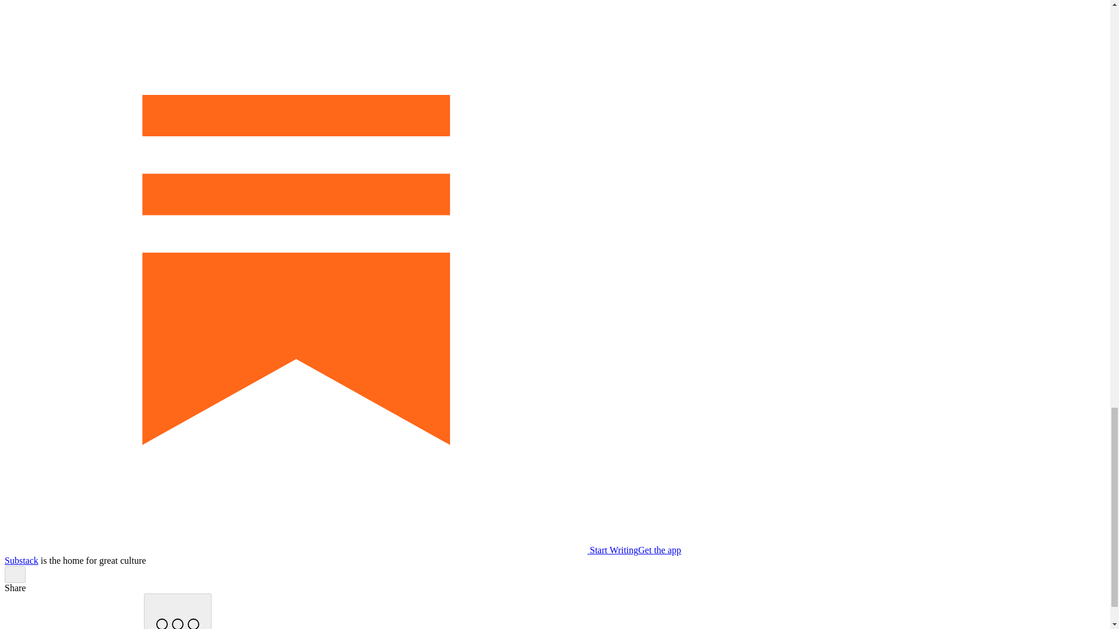 This screenshot has width=1119, height=629. What do you see at coordinates (660, 550) in the screenshot?
I see `Get the app` at bounding box center [660, 550].